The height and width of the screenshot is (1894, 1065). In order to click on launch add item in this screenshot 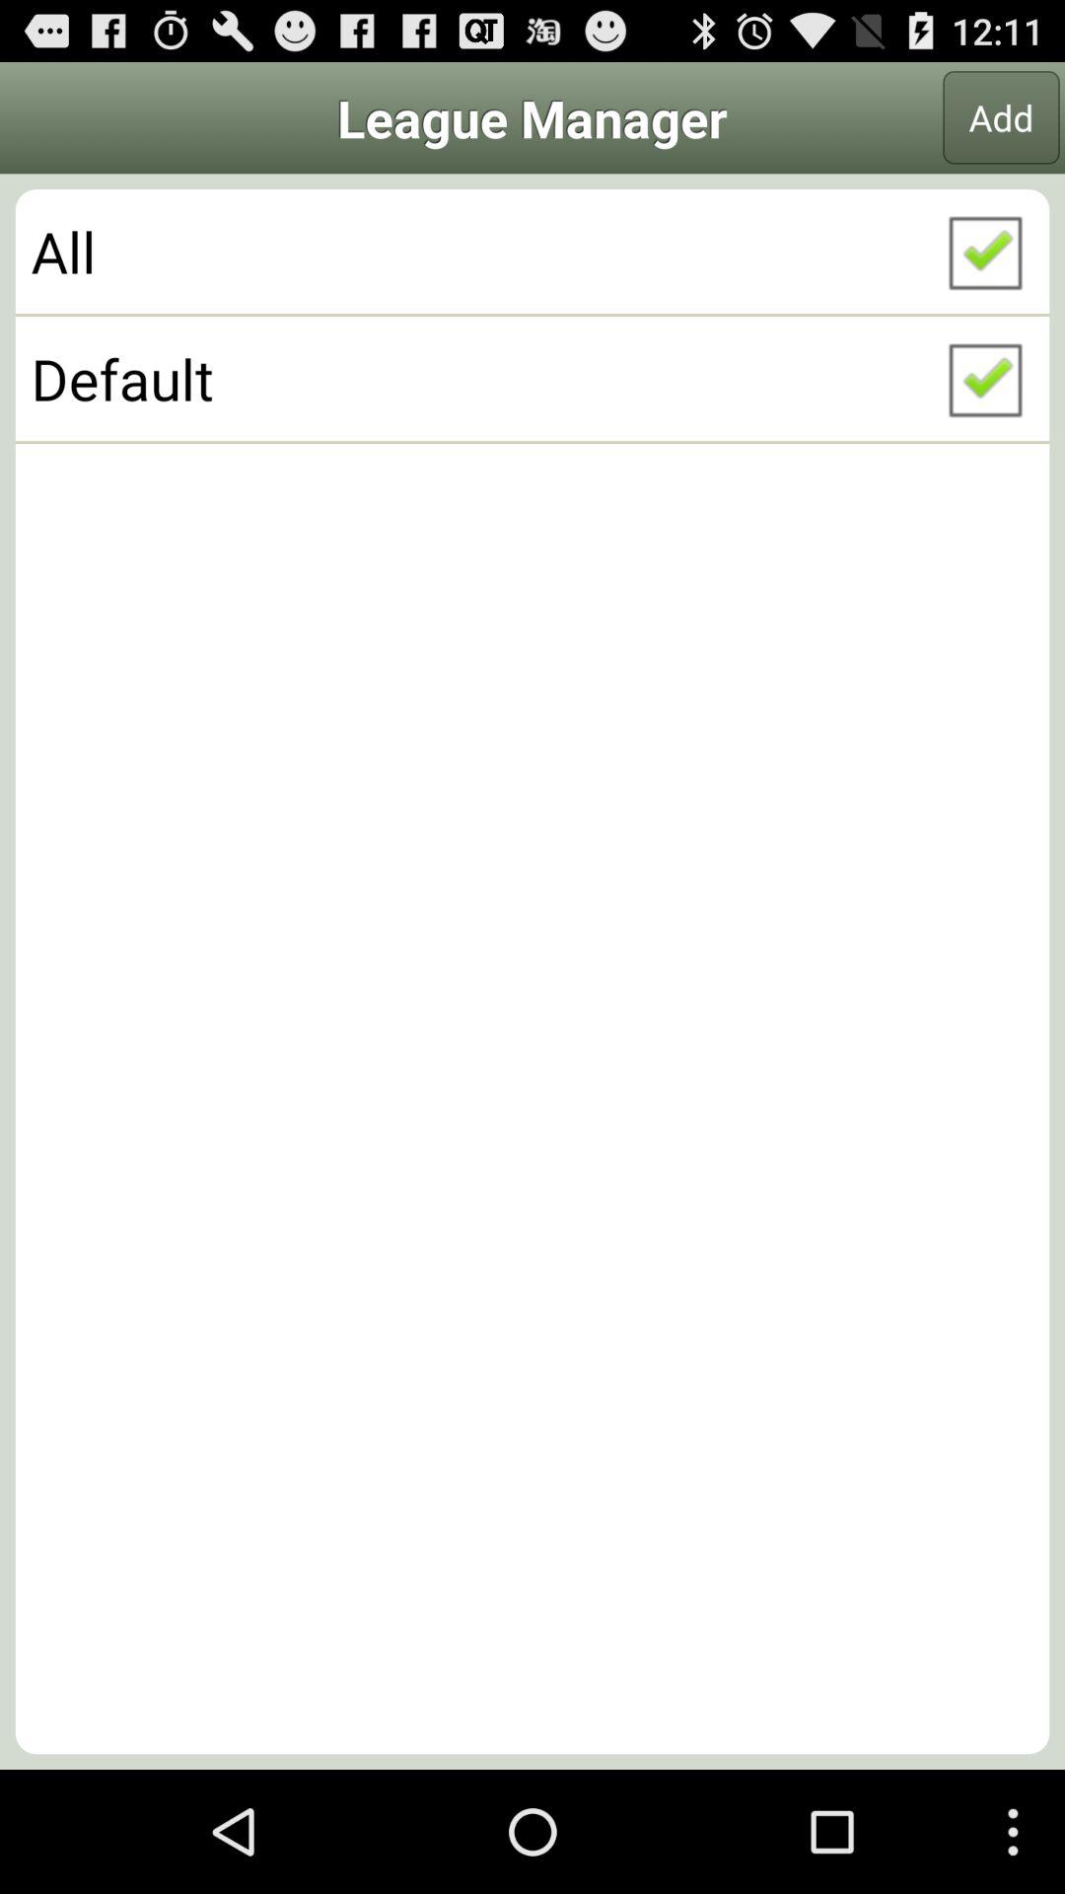, I will do `click(1001, 117)`.